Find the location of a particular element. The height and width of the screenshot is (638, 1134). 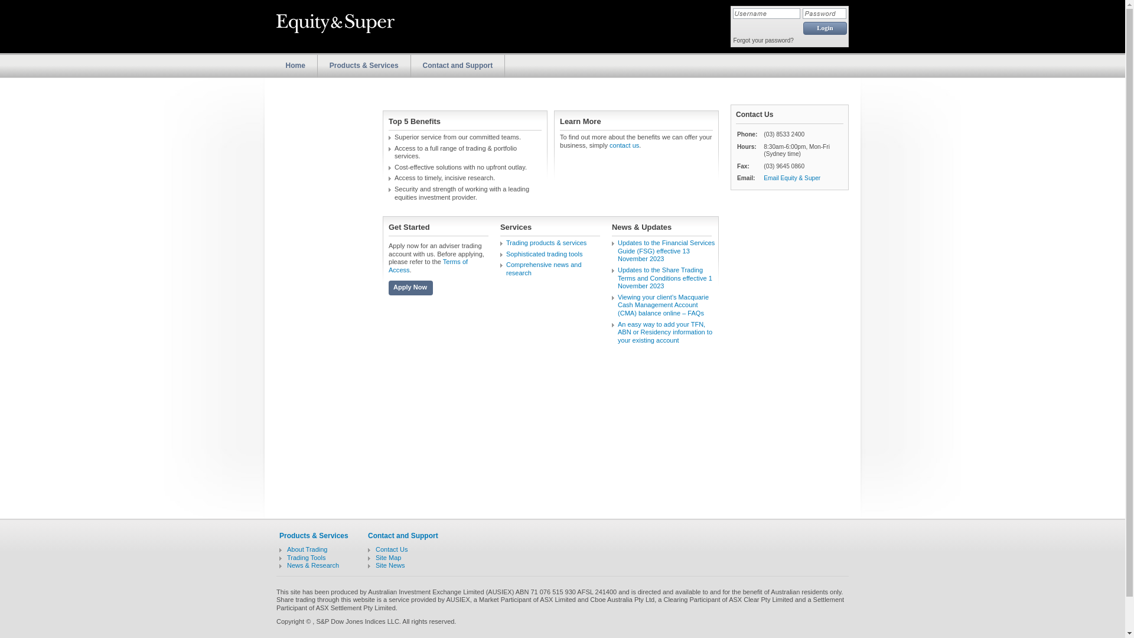

Products & Services is located at coordinates (314, 536).